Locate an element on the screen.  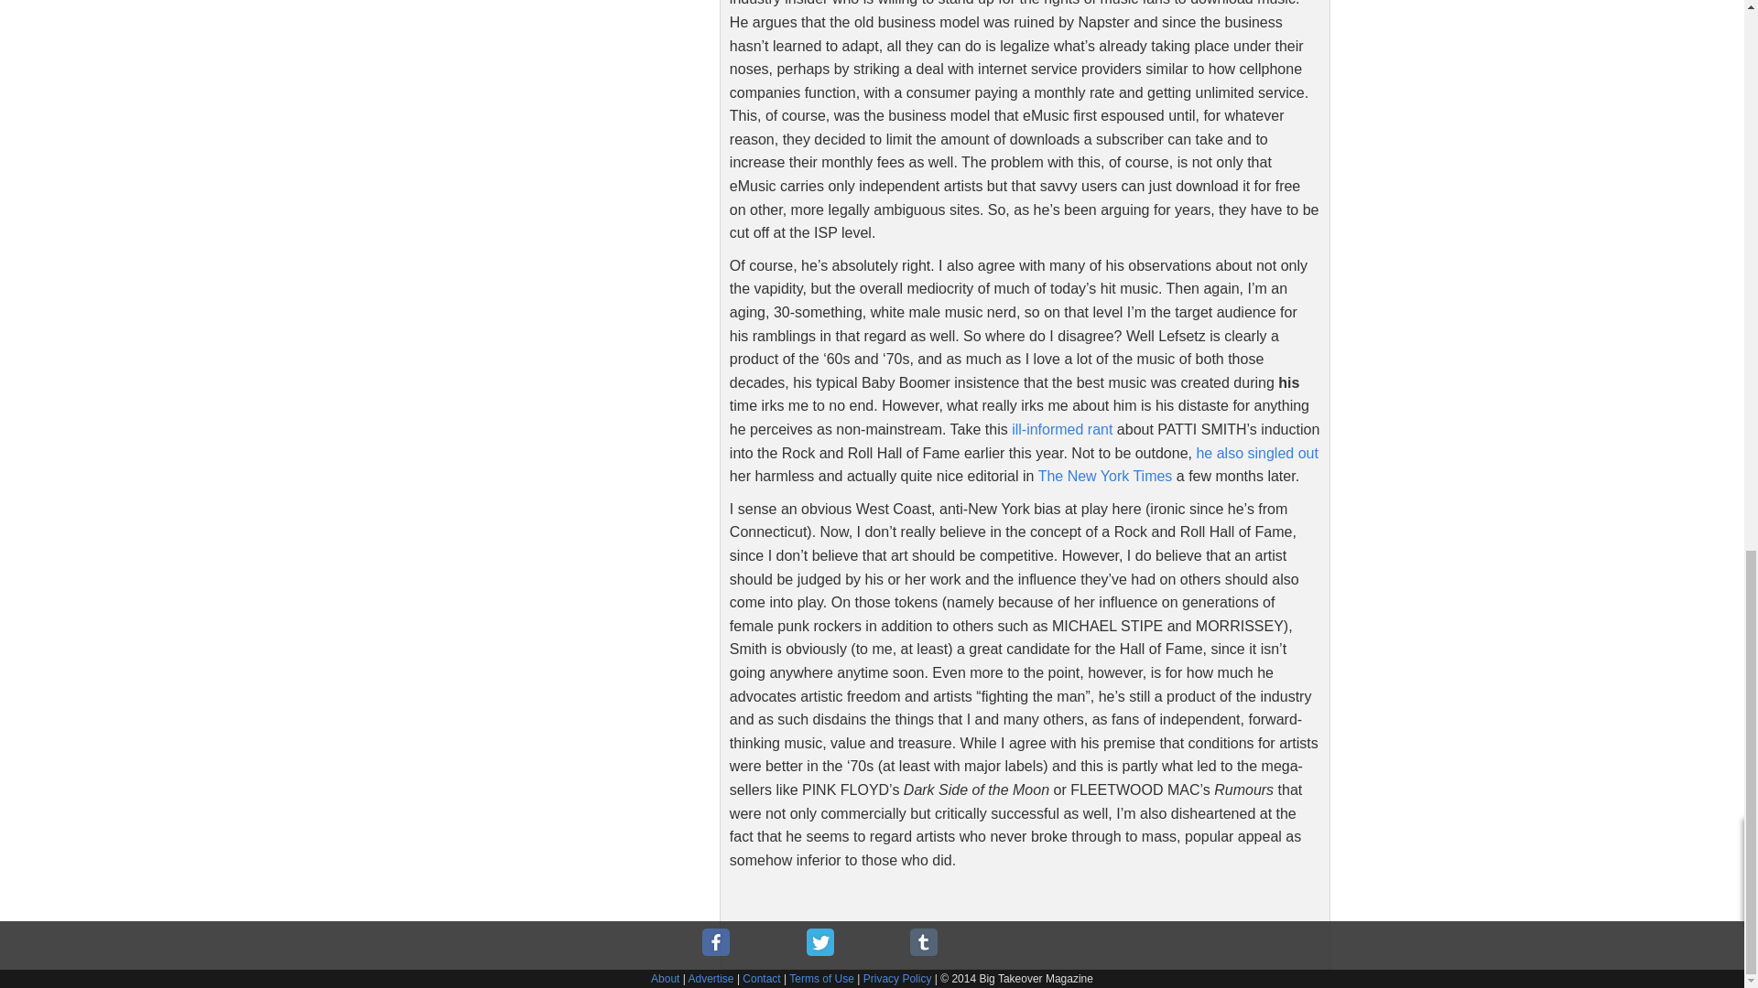
The New York Times is located at coordinates (1105, 476).